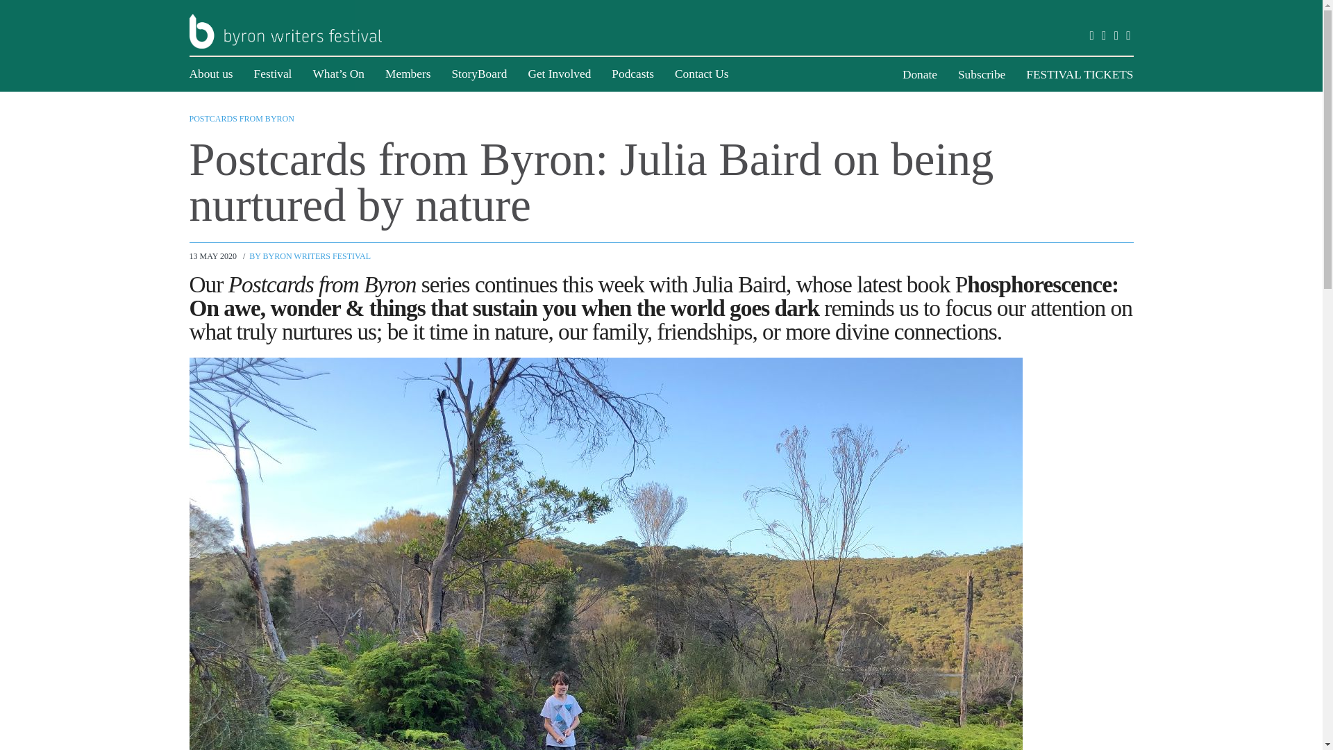 The height and width of the screenshot is (750, 1333). What do you see at coordinates (408, 74) in the screenshot?
I see `Members` at bounding box center [408, 74].